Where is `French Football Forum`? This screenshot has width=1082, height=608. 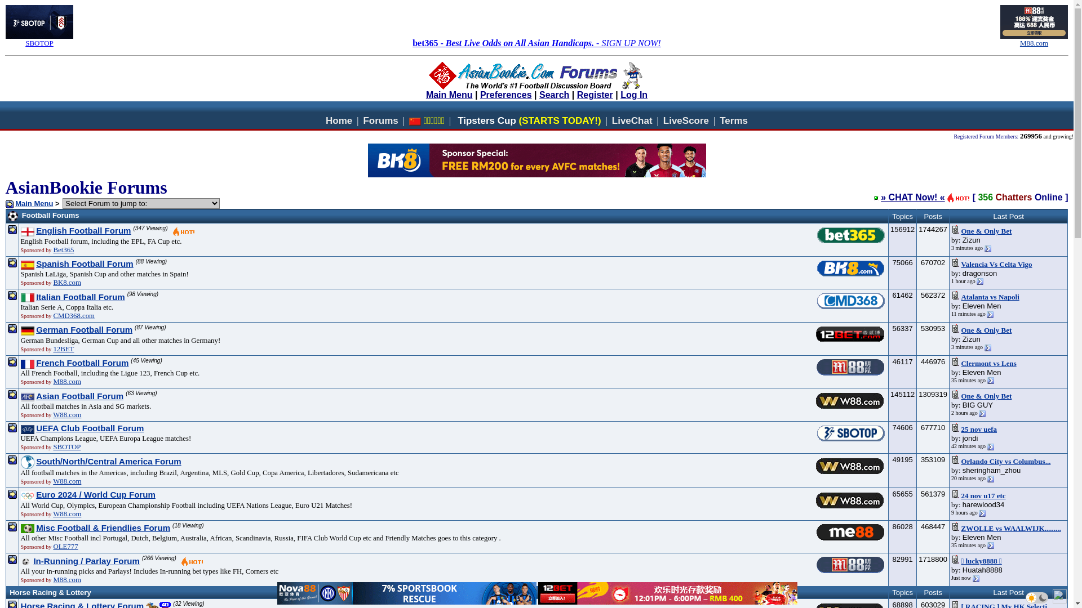 French Football Forum is located at coordinates (82, 364).